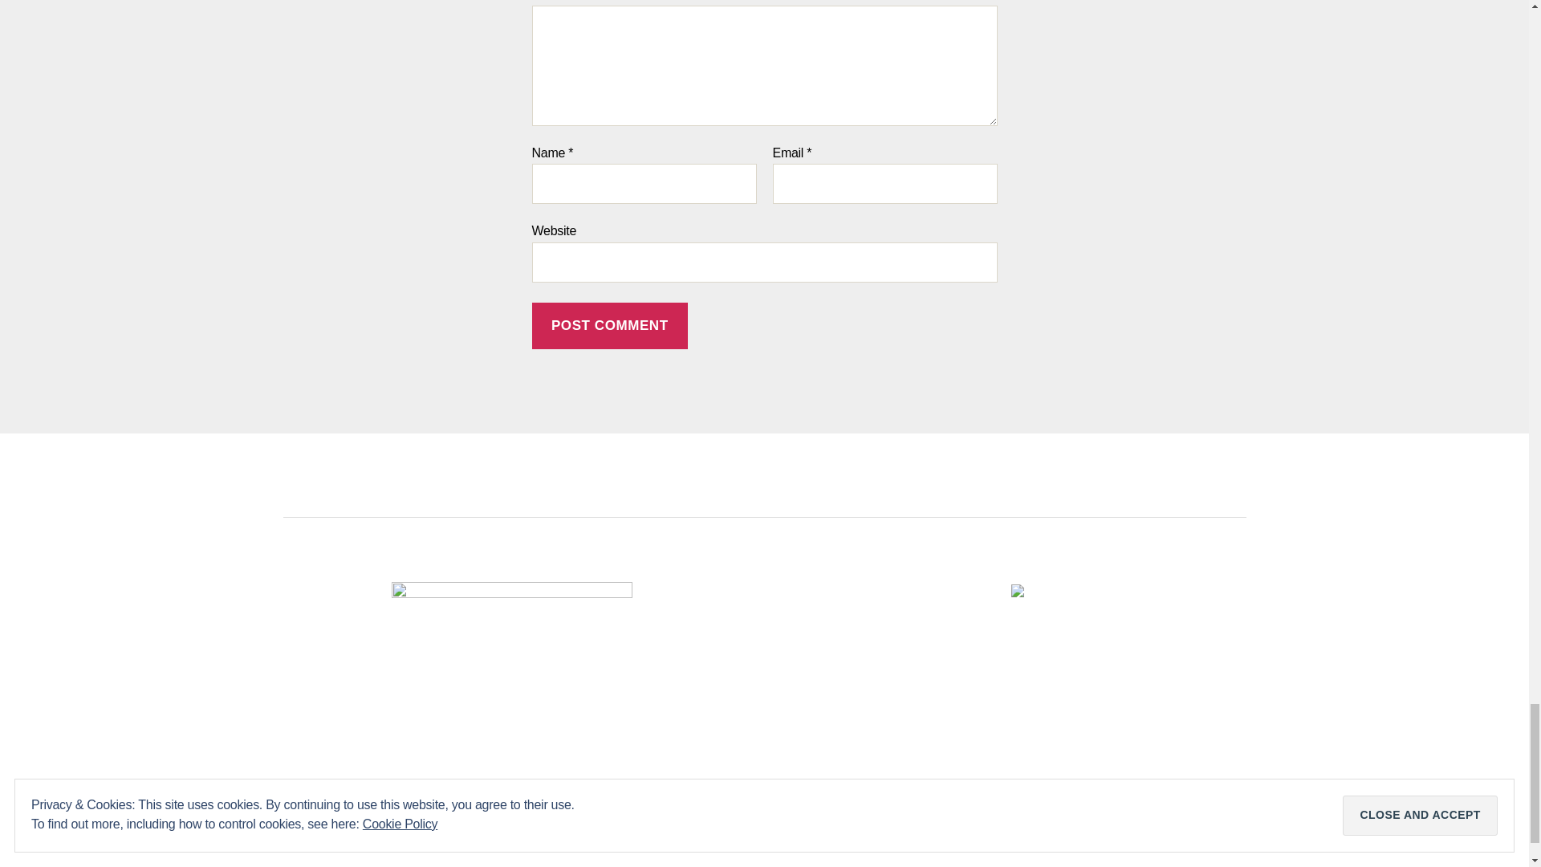 The height and width of the screenshot is (867, 1541). What do you see at coordinates (609, 326) in the screenshot?
I see `Post Comment` at bounding box center [609, 326].